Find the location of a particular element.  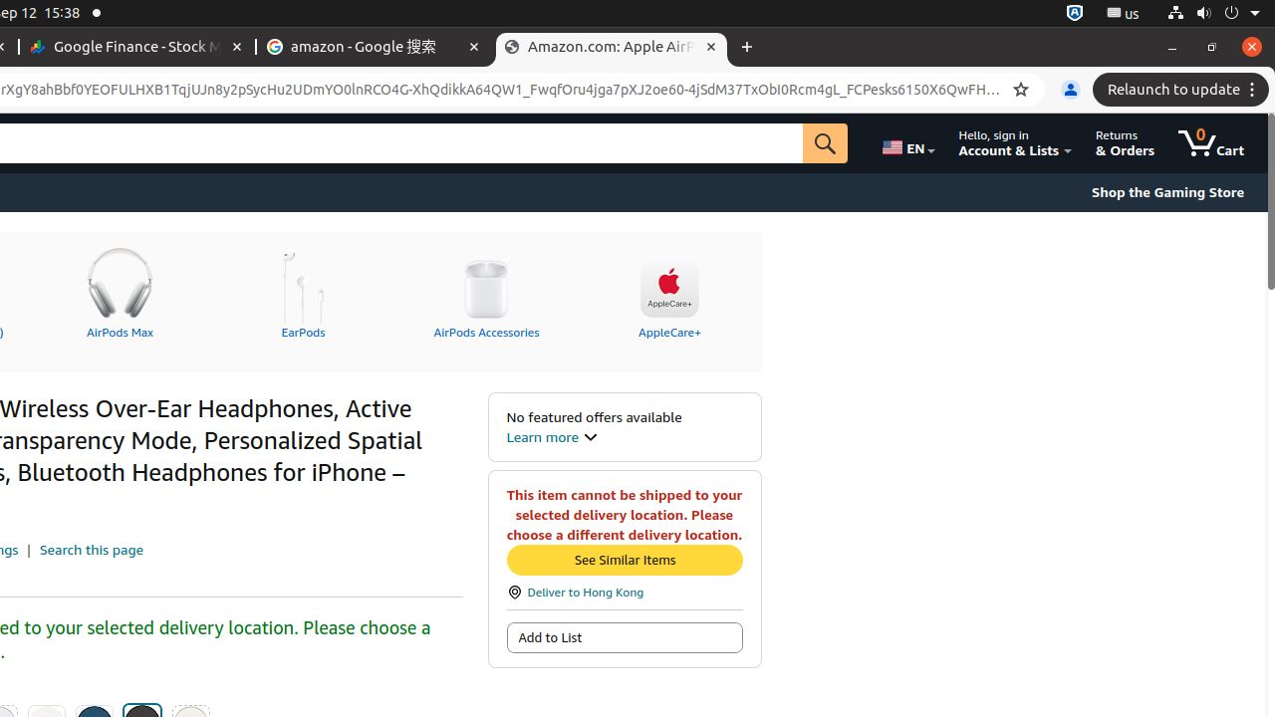

amazon - Google 搜索 - Memory usage - 87.3 MB is located at coordinates (375, 48).